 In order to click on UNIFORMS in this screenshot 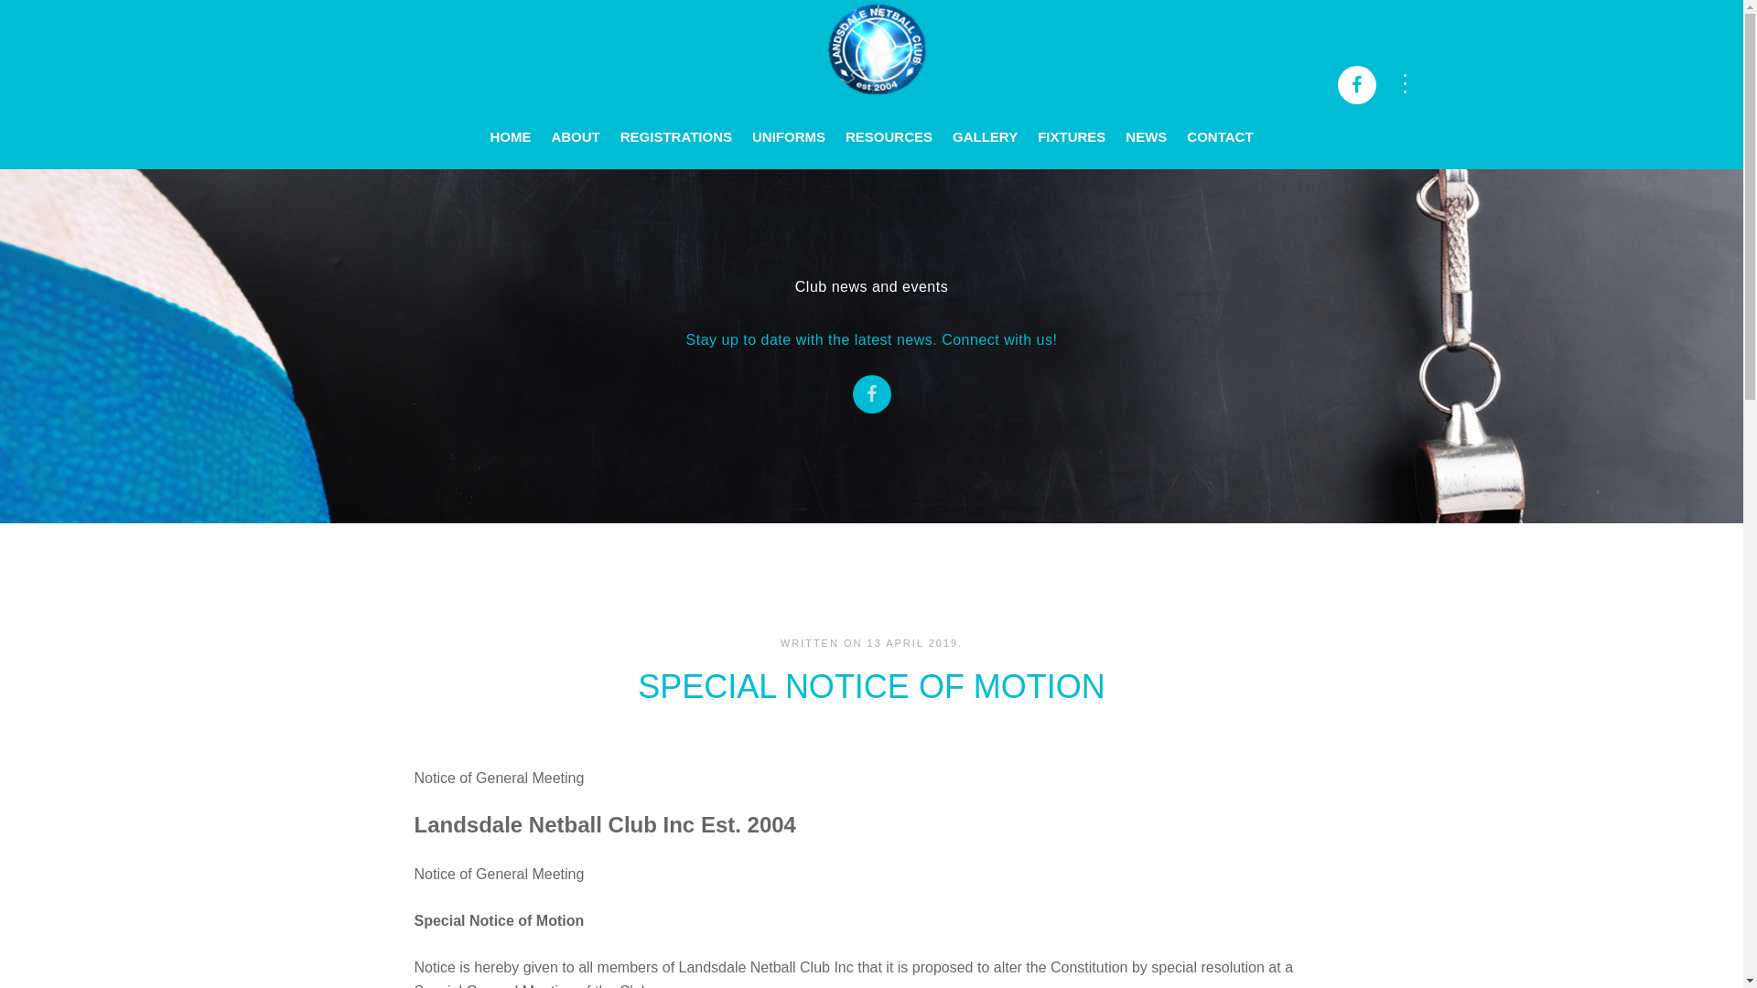, I will do `click(789, 123)`.